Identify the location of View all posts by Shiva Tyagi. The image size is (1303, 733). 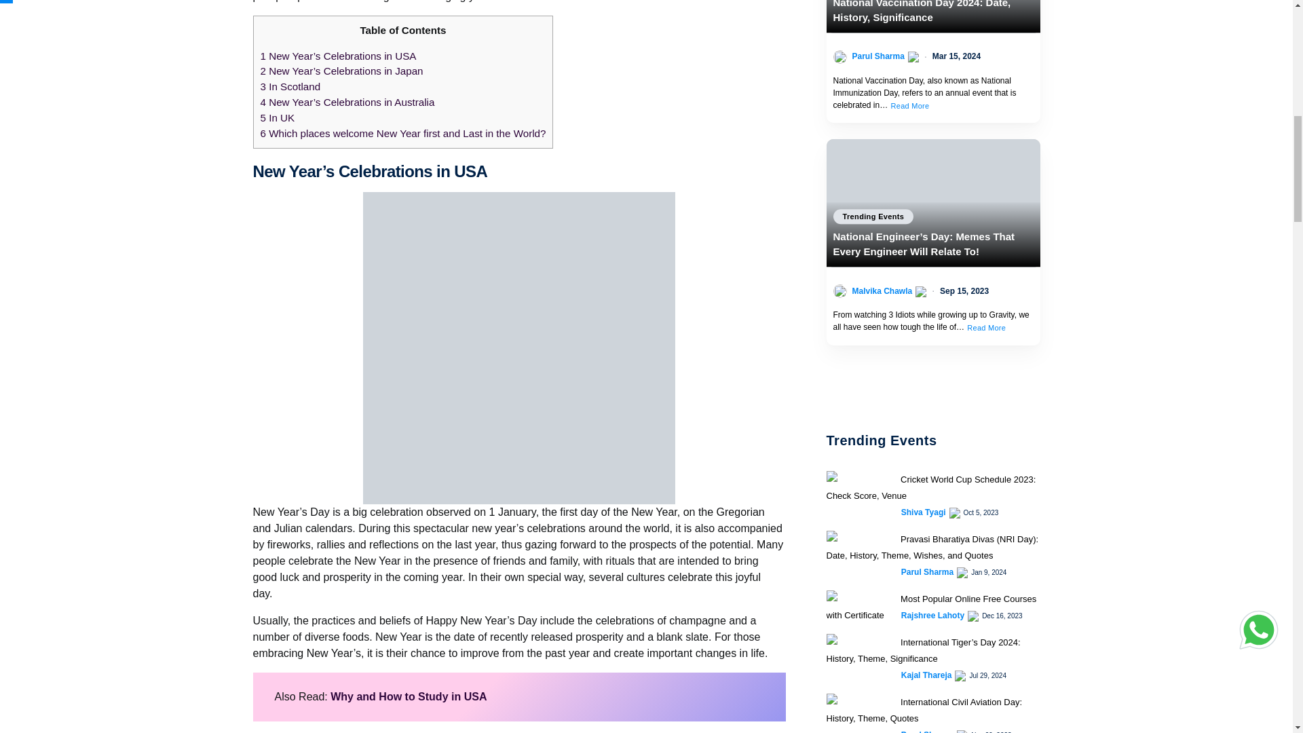
(923, 512).